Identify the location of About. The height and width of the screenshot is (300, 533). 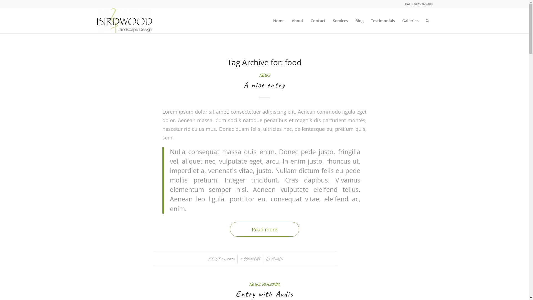
(298, 21).